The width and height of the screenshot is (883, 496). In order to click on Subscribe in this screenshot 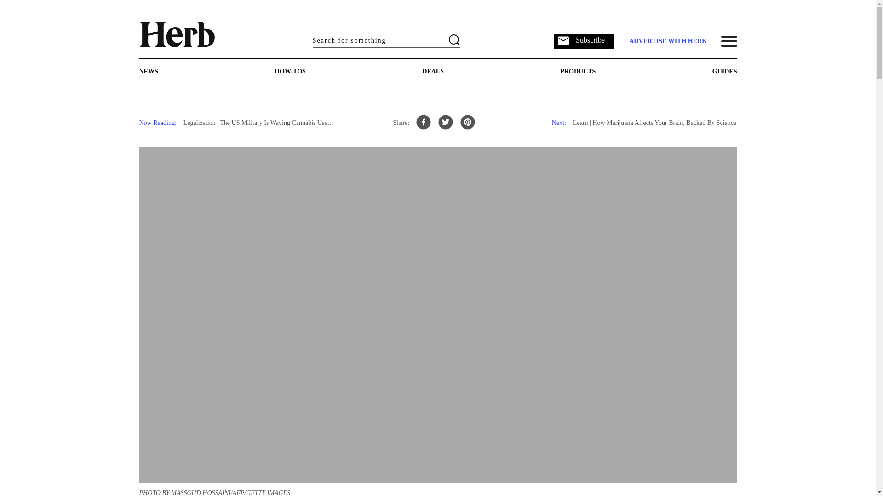, I will do `click(584, 40)`.